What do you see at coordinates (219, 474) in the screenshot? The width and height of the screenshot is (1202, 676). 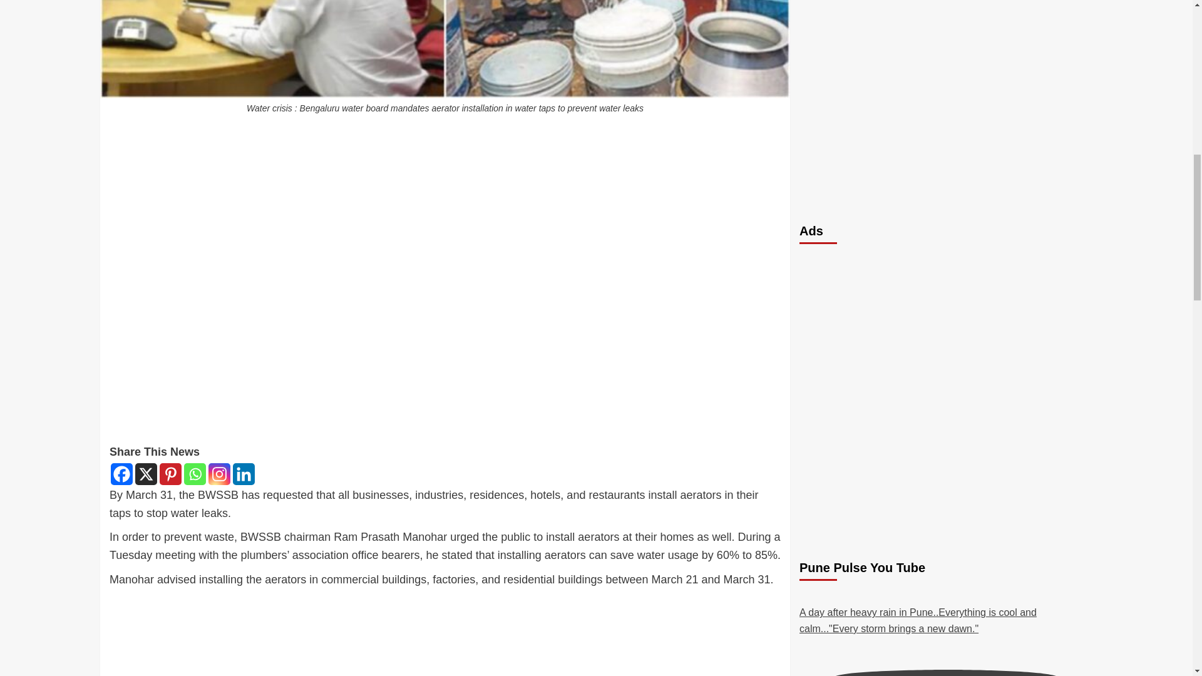 I see `Instagram` at bounding box center [219, 474].